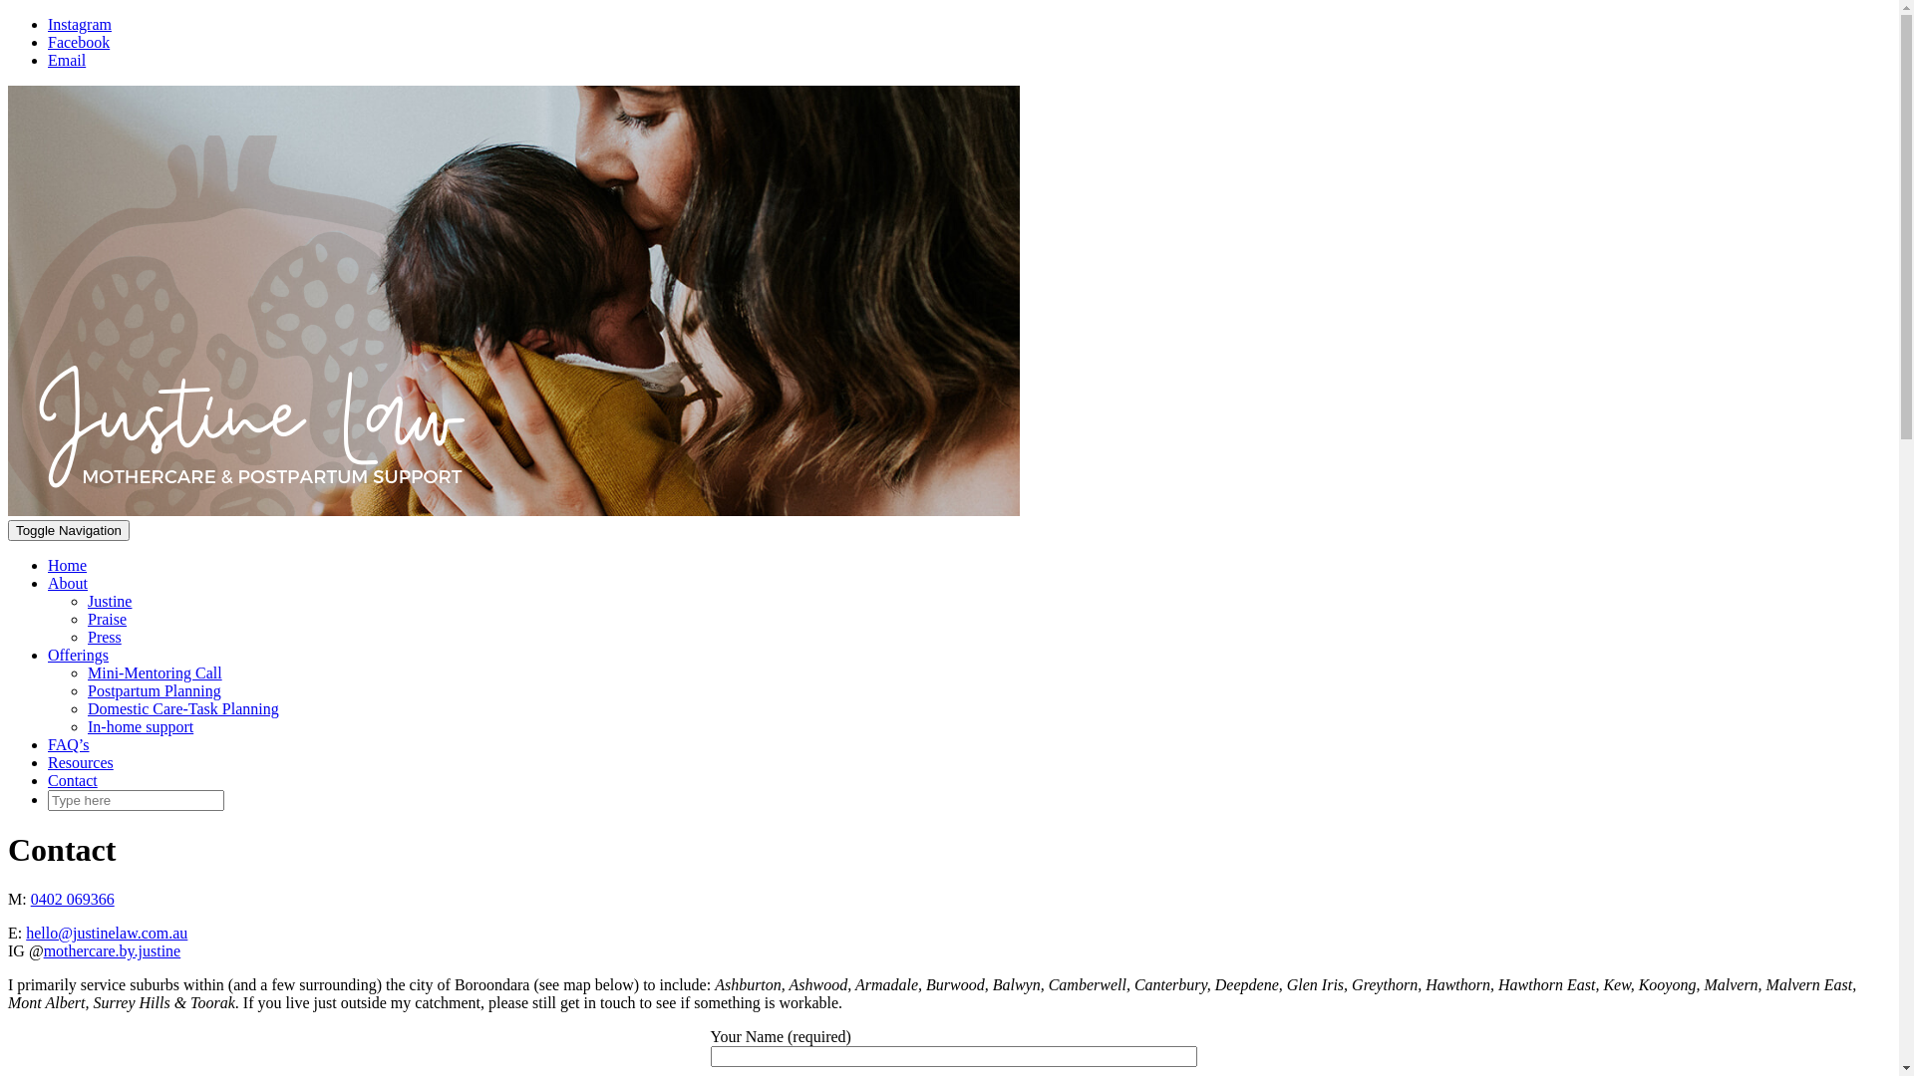 This screenshot has height=1076, width=1914. What do you see at coordinates (73, 781) in the screenshot?
I see `Contact` at bounding box center [73, 781].